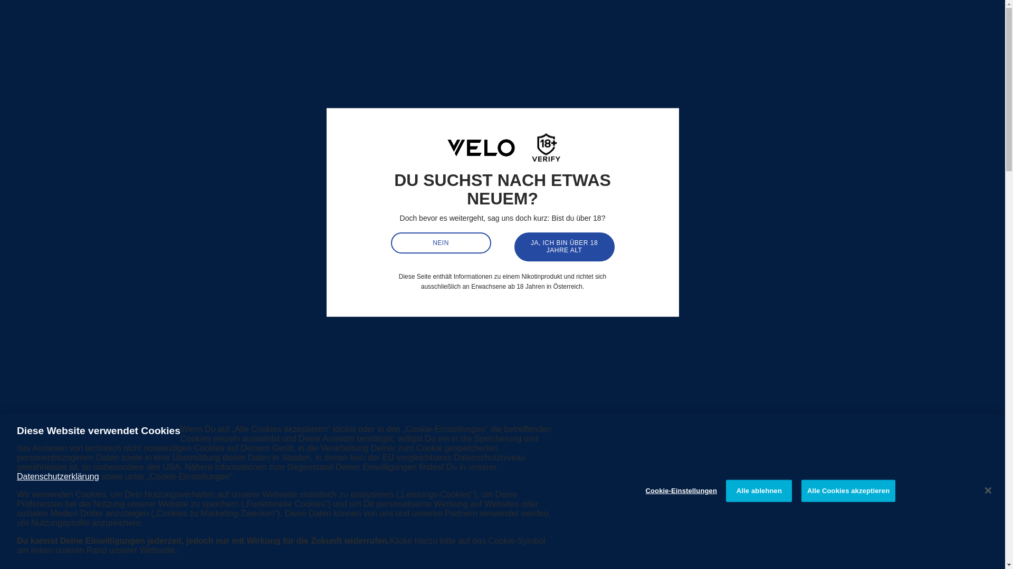 Image resolution: width=1013 pixels, height=569 pixels. What do you see at coordinates (510, 55) in the screenshot?
I see `WEIRDLY WONDERFUL WORLD` at bounding box center [510, 55].